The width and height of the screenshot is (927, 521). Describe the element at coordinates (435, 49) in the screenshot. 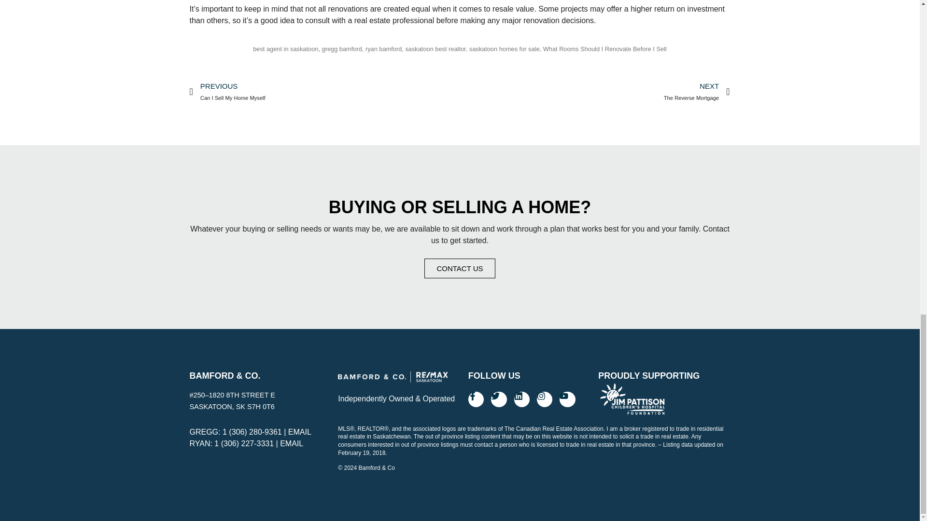

I see `saskatoon best realtor` at that location.